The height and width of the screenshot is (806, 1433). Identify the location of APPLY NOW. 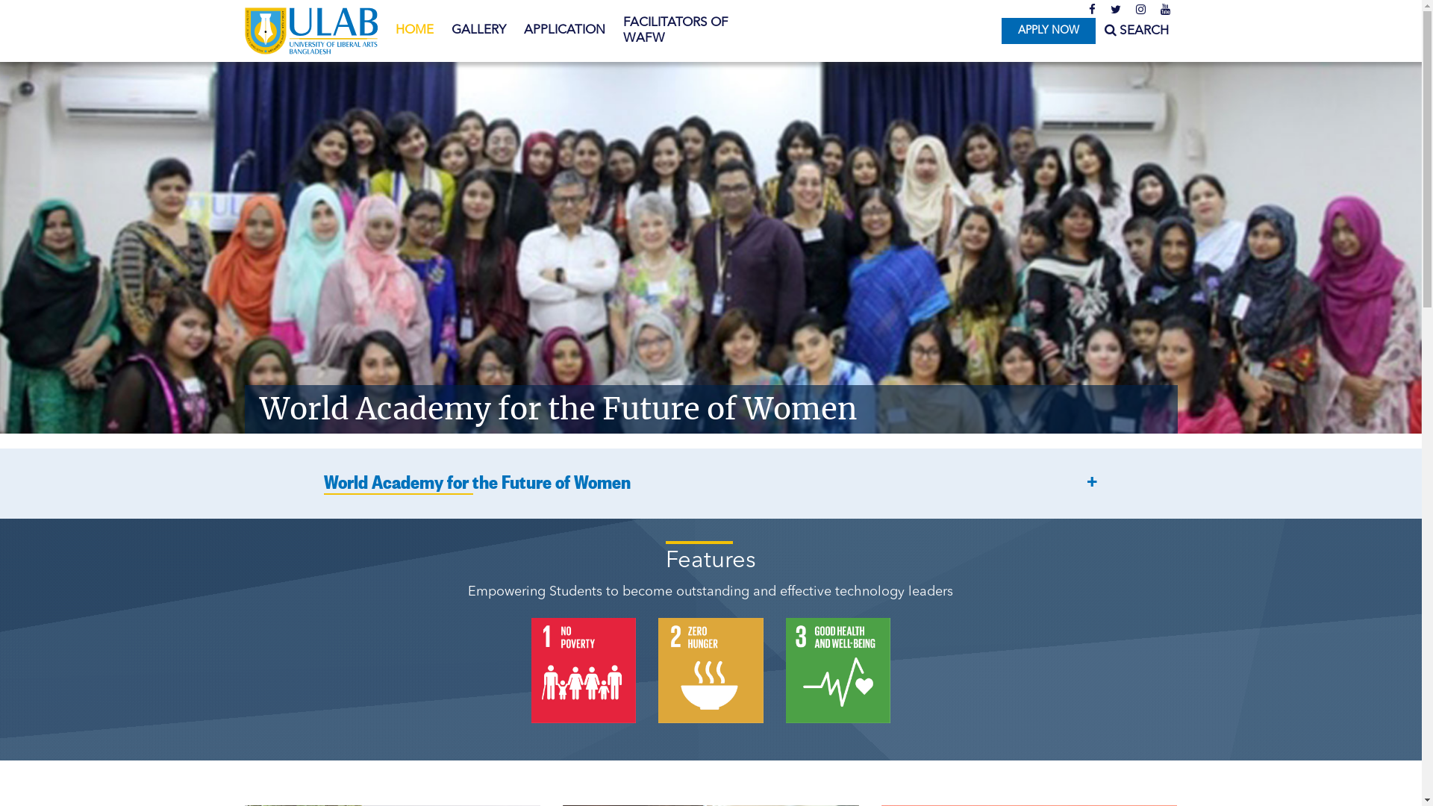
(1048, 31).